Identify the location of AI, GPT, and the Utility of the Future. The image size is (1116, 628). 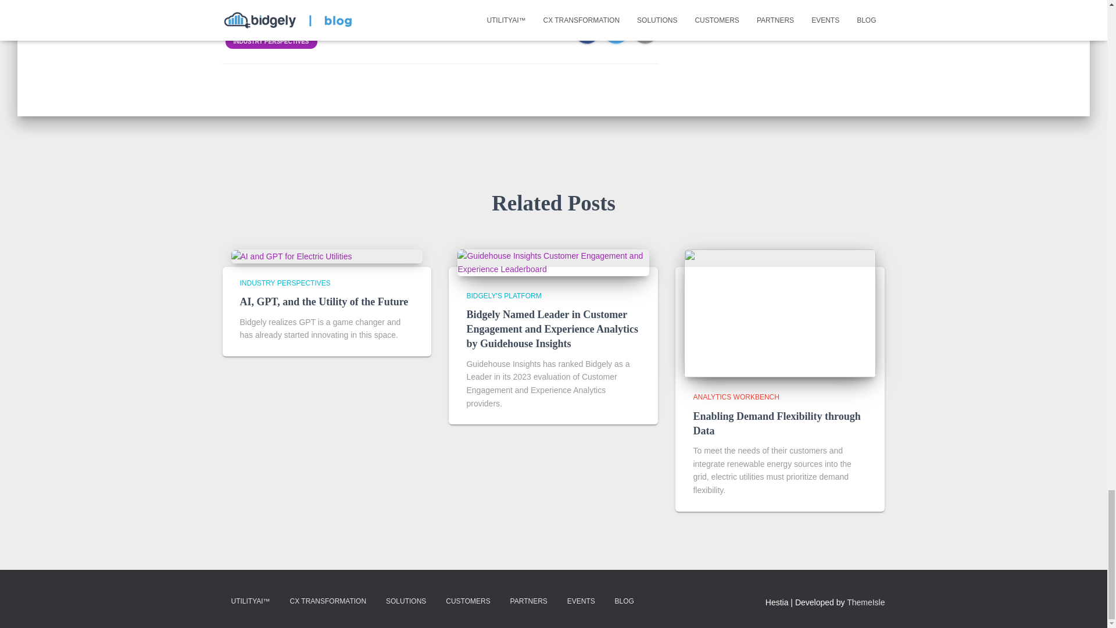
(324, 301).